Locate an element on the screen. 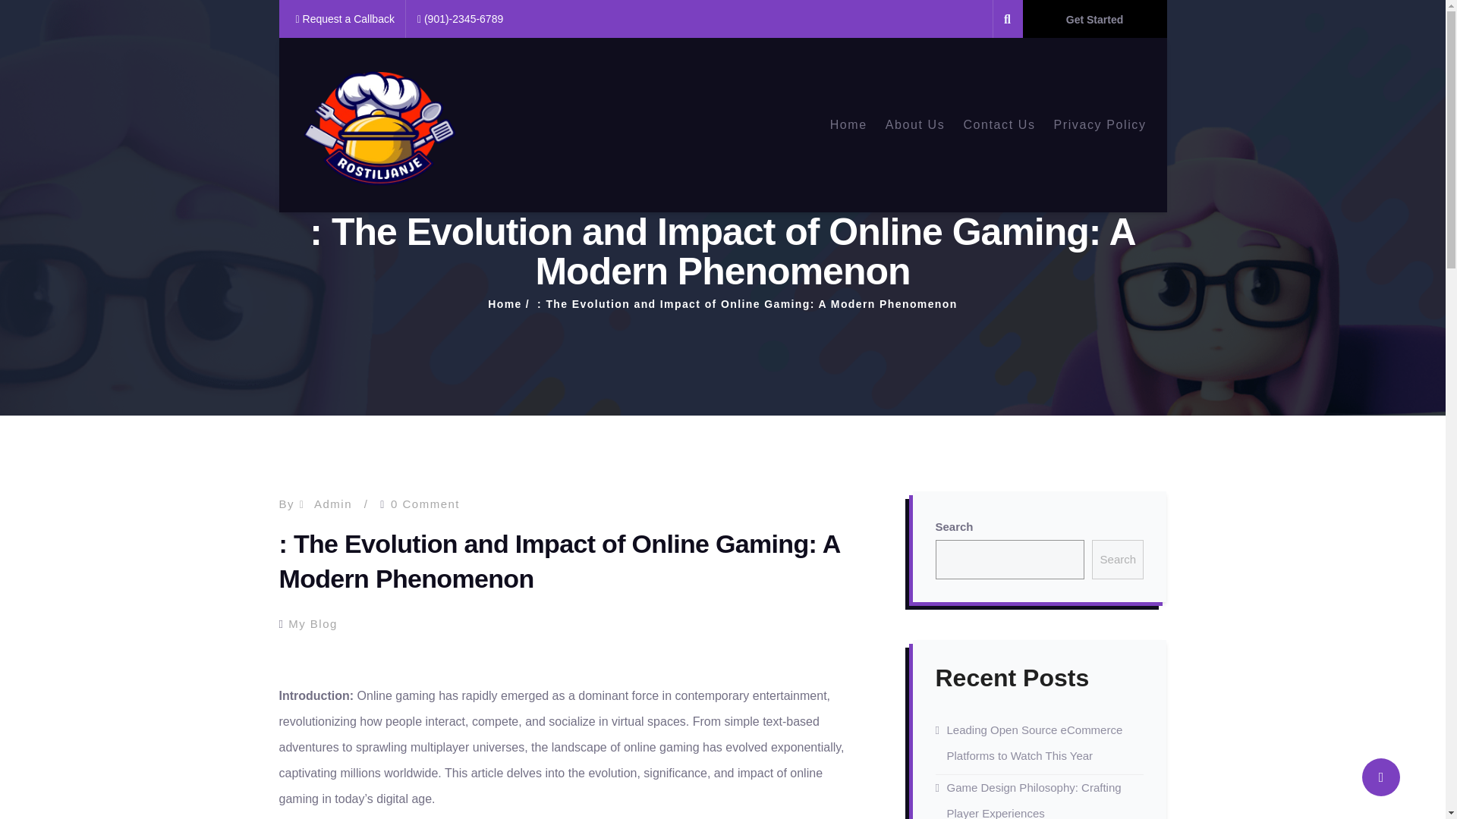  Search is located at coordinates (1117, 559).